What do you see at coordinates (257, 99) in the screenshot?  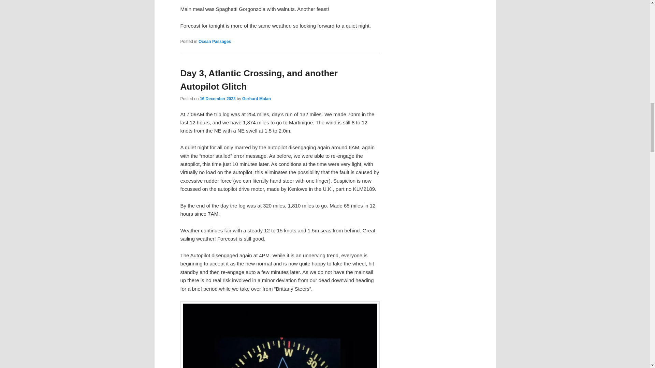 I see `View all posts by Gerhard Malan` at bounding box center [257, 99].